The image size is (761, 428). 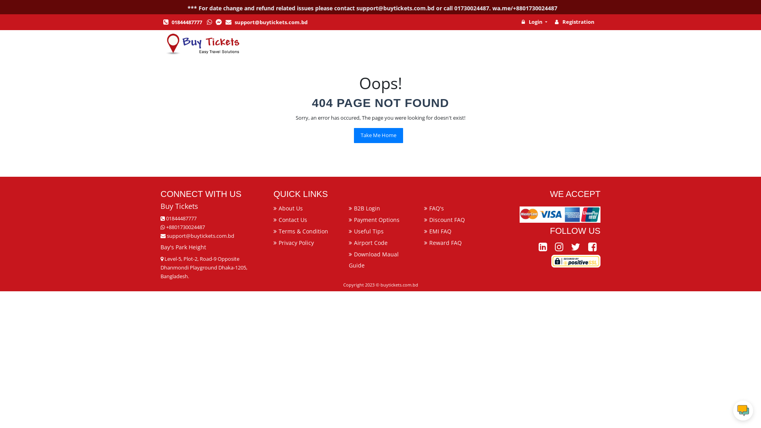 I want to click on B2B Login, so click(x=367, y=208).